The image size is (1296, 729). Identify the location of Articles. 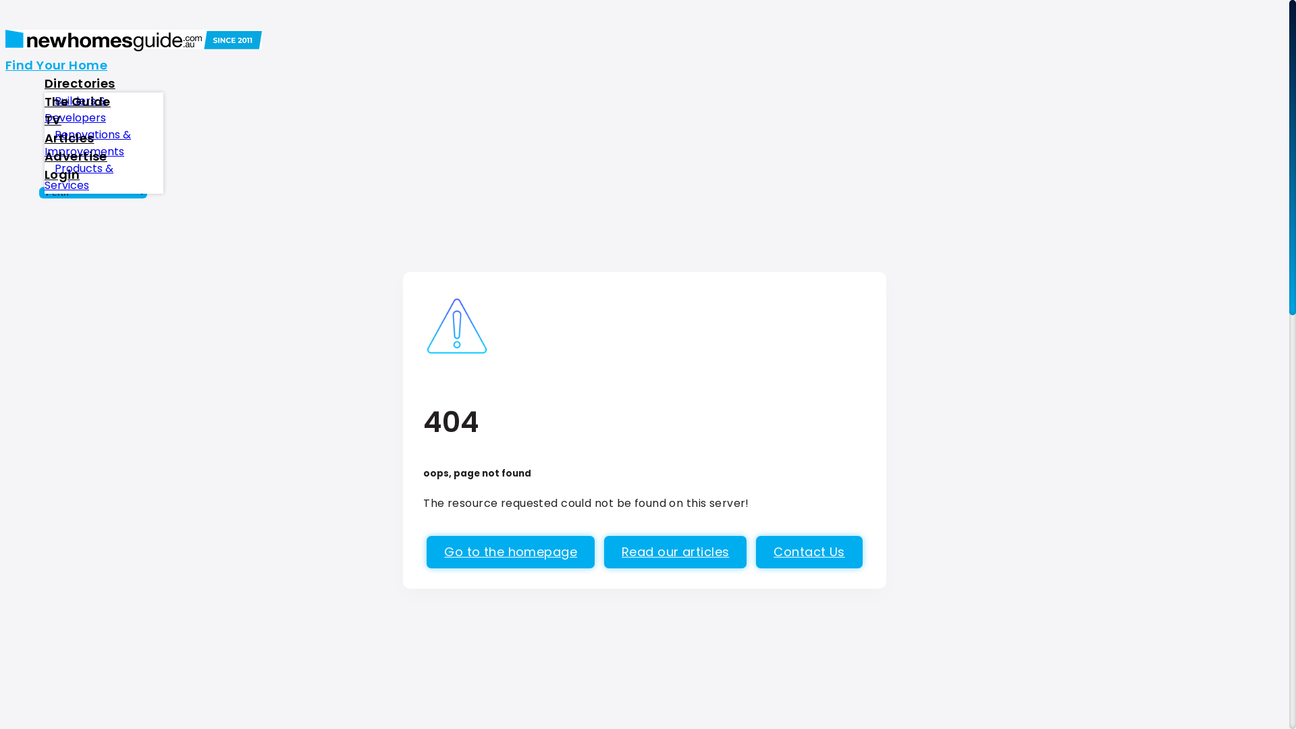
(69, 138).